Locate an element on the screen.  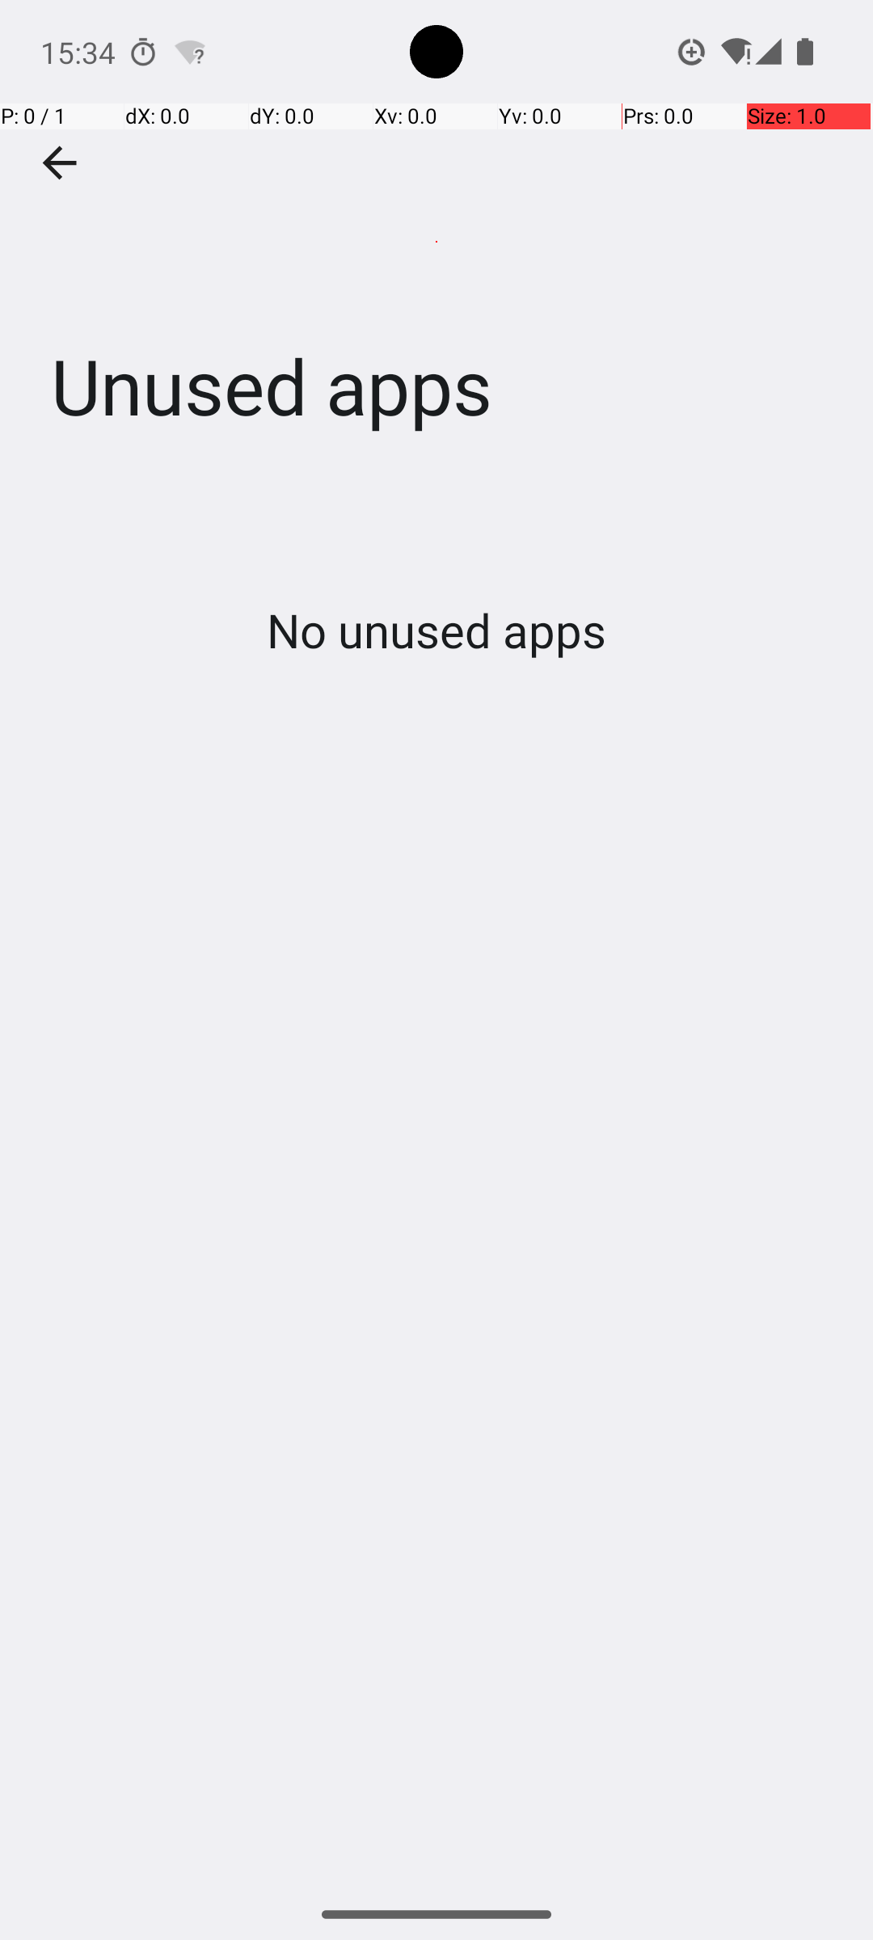
No unused apps is located at coordinates (436, 630).